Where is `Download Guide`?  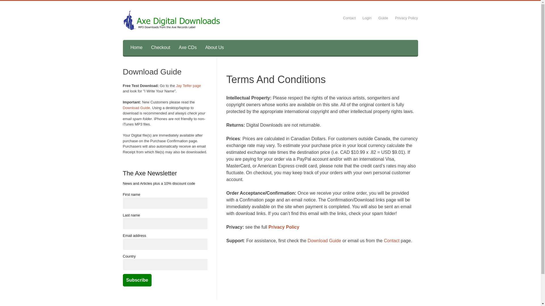
Download Guide is located at coordinates (324, 241).